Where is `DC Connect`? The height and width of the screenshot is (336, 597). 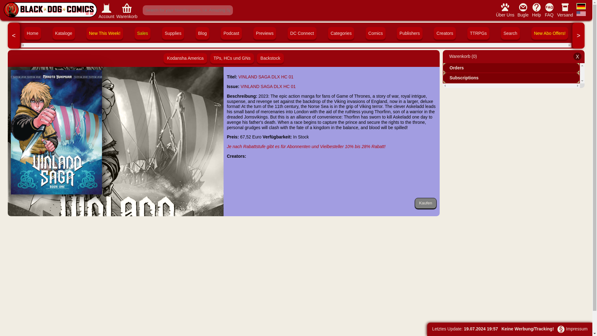
DC Connect is located at coordinates (302, 33).